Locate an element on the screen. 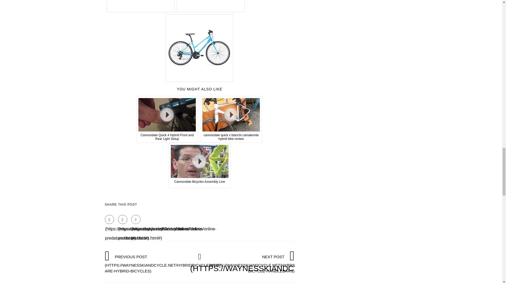 Image resolution: width=506 pixels, height=284 pixels. View this video from WN is located at coordinates (200, 166).